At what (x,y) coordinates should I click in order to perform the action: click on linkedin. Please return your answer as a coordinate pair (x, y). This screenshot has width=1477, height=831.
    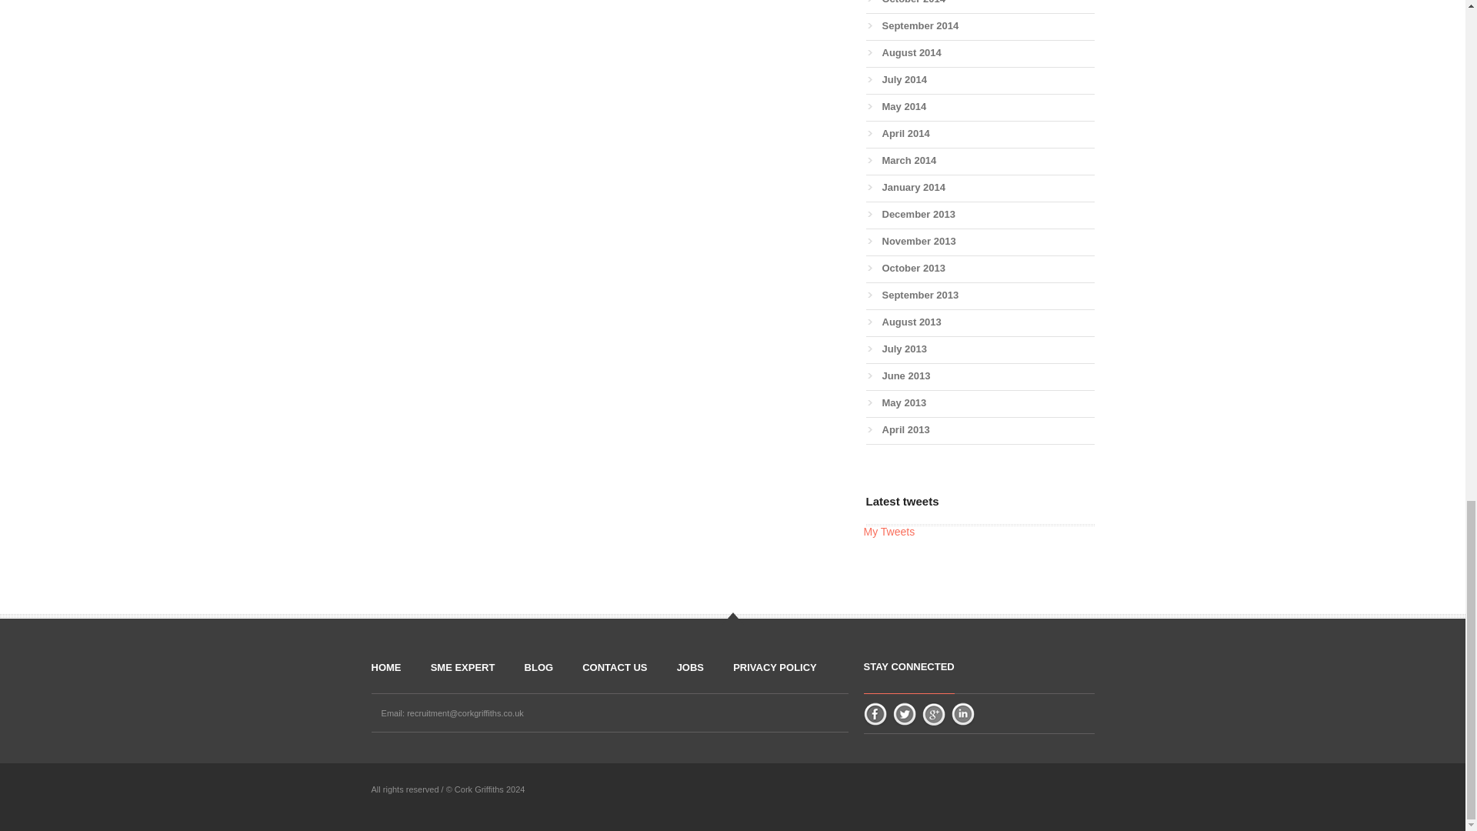
    Looking at the image, I should click on (963, 713).